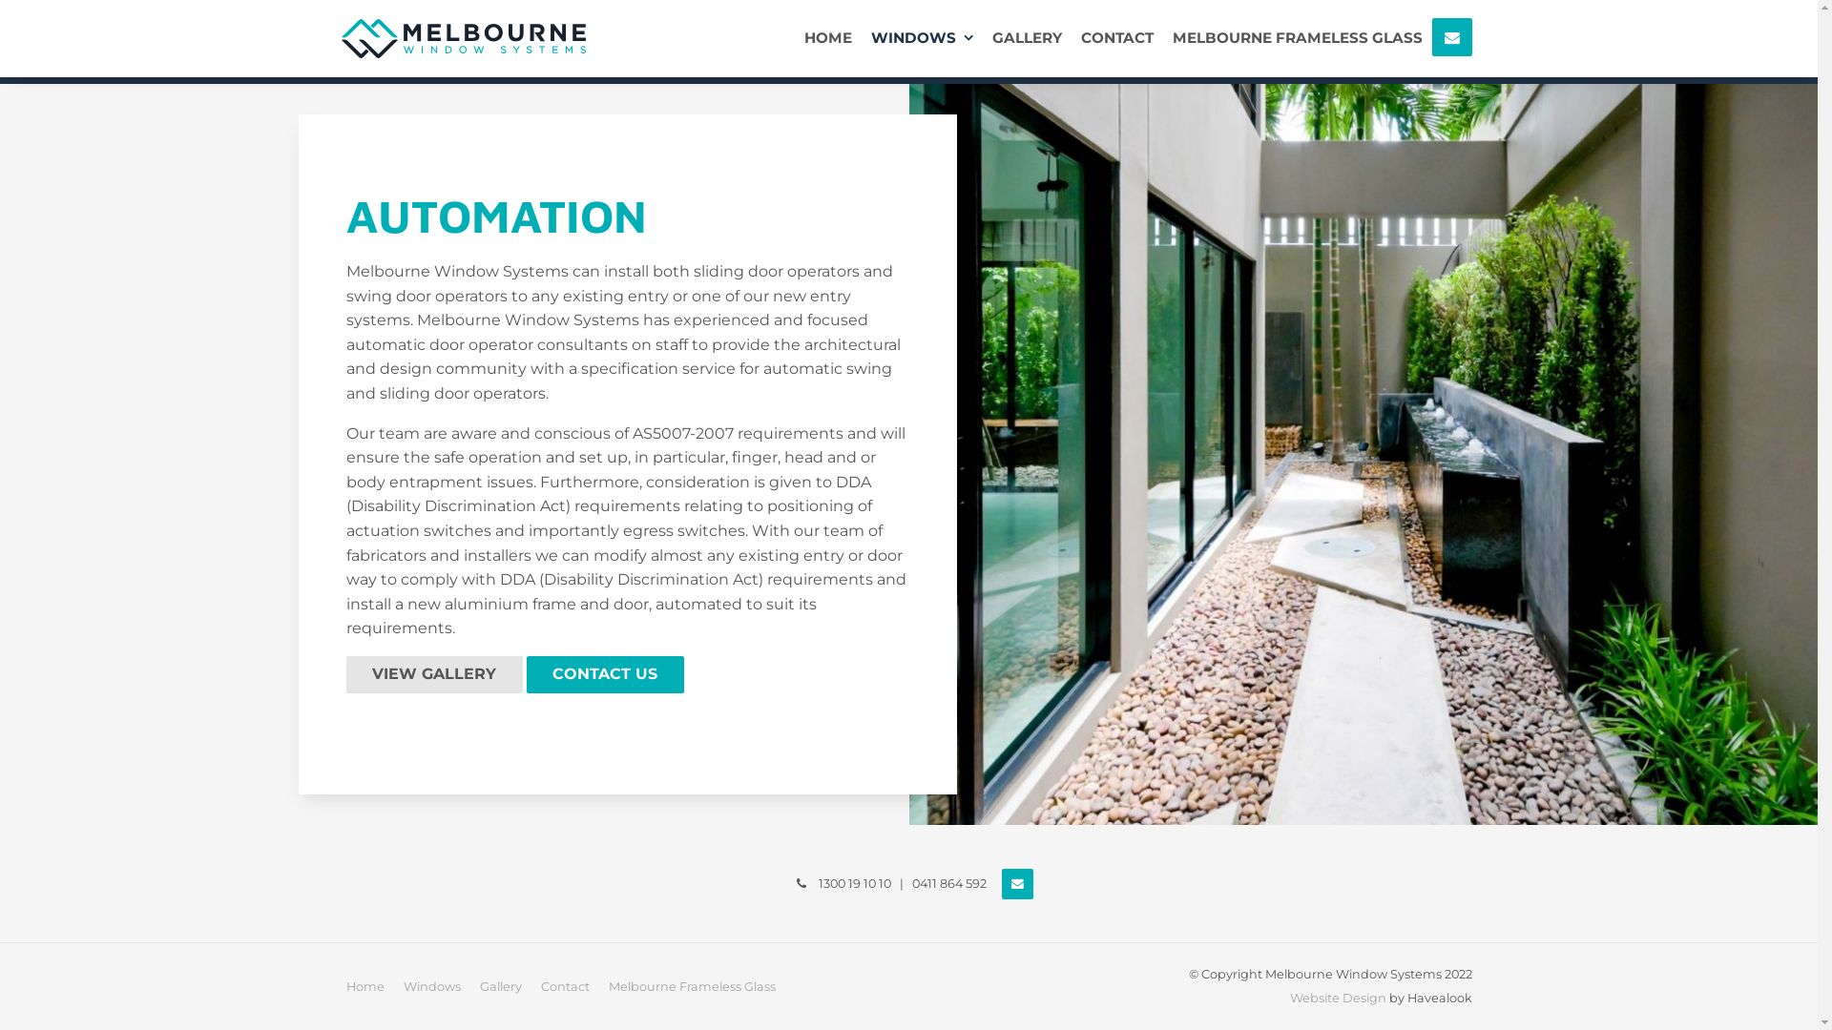 The image size is (1832, 1030). What do you see at coordinates (433, 675) in the screenshot?
I see `VIEW GALLERY` at bounding box center [433, 675].